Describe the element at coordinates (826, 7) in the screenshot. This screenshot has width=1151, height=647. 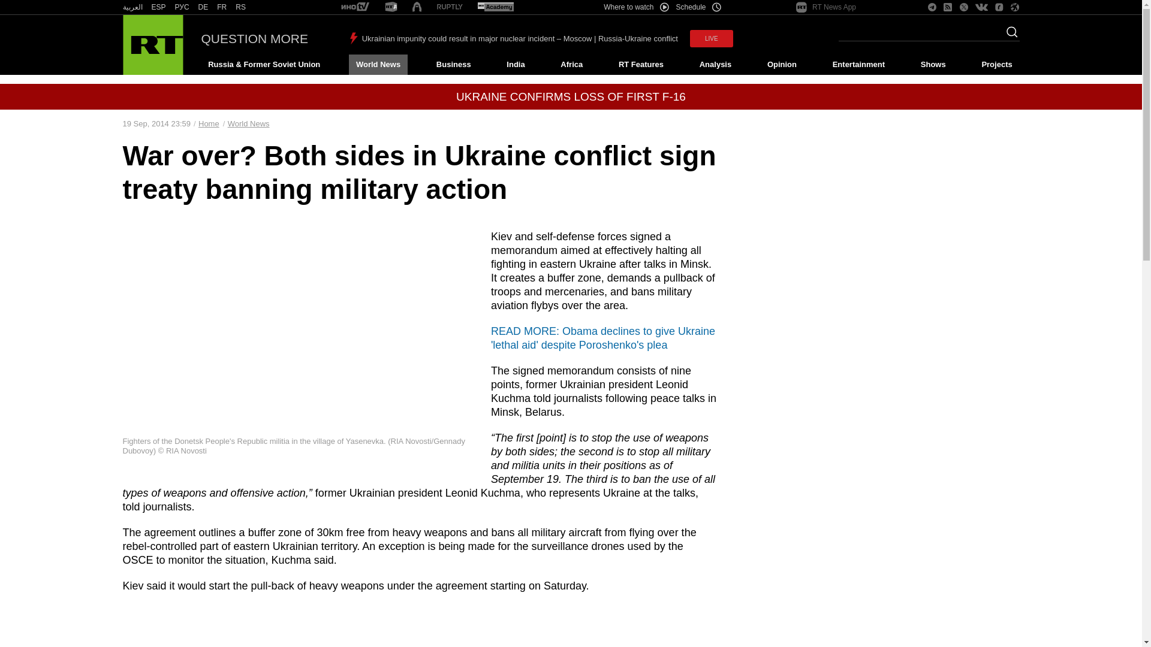
I see `RT News App` at that location.